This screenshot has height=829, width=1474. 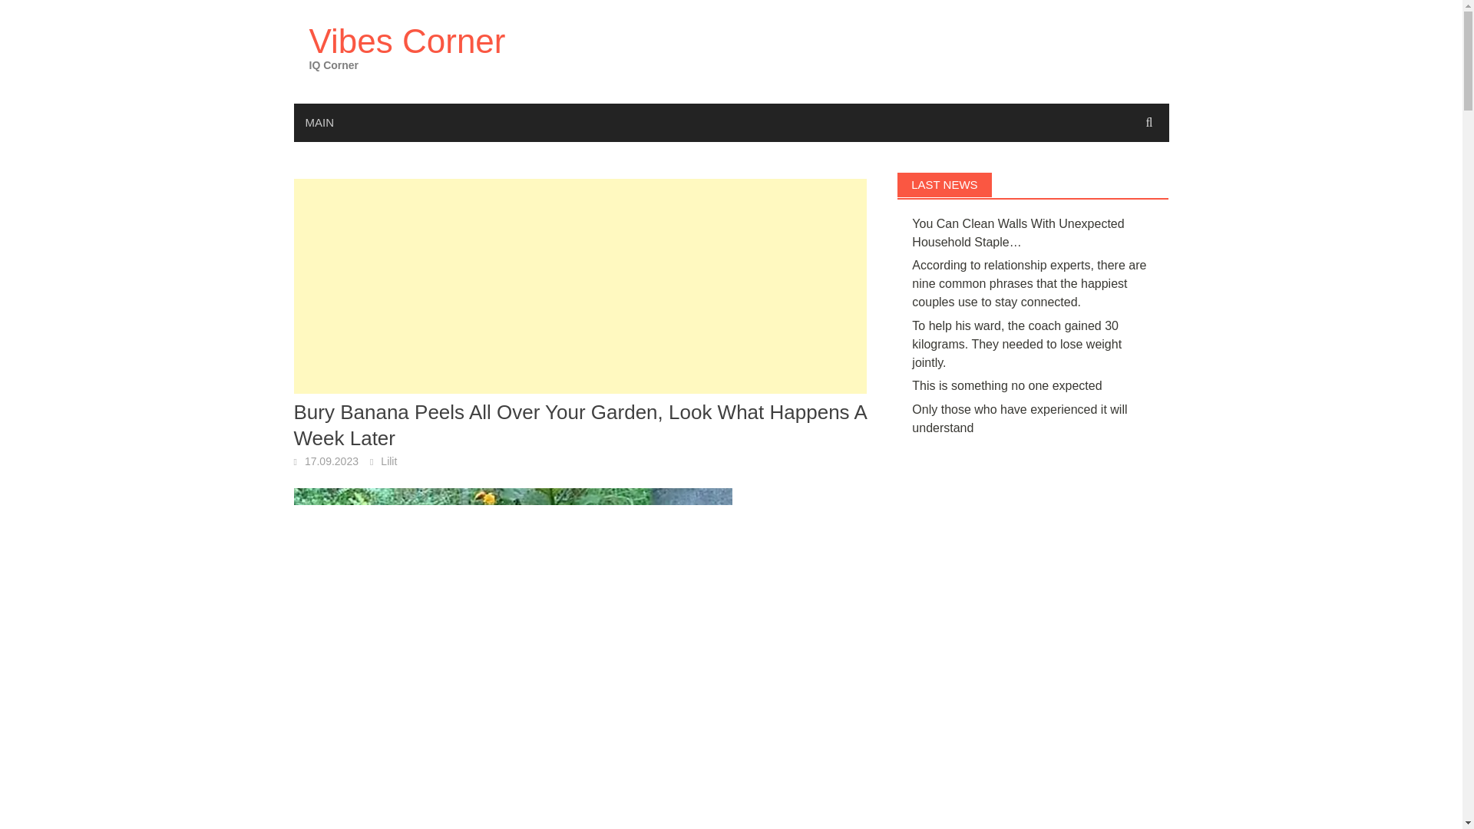 I want to click on MAIN, so click(x=319, y=123).